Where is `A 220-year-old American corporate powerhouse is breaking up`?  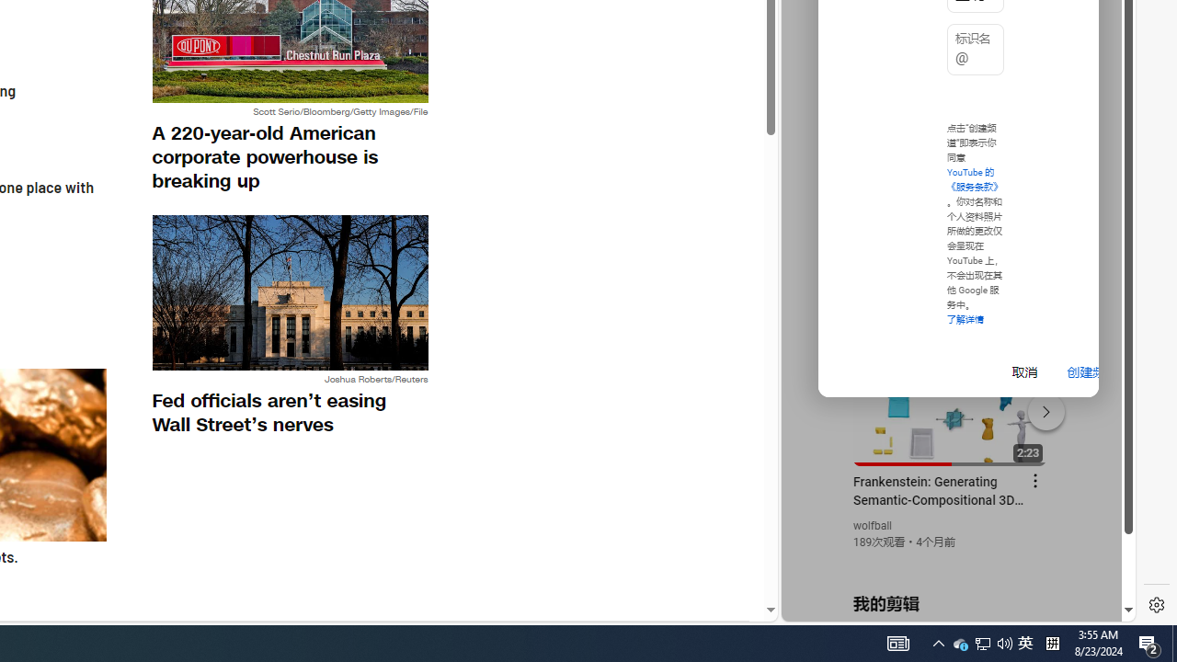
A 220-year-old American corporate powerhouse is breaking up is located at coordinates (290, 156).